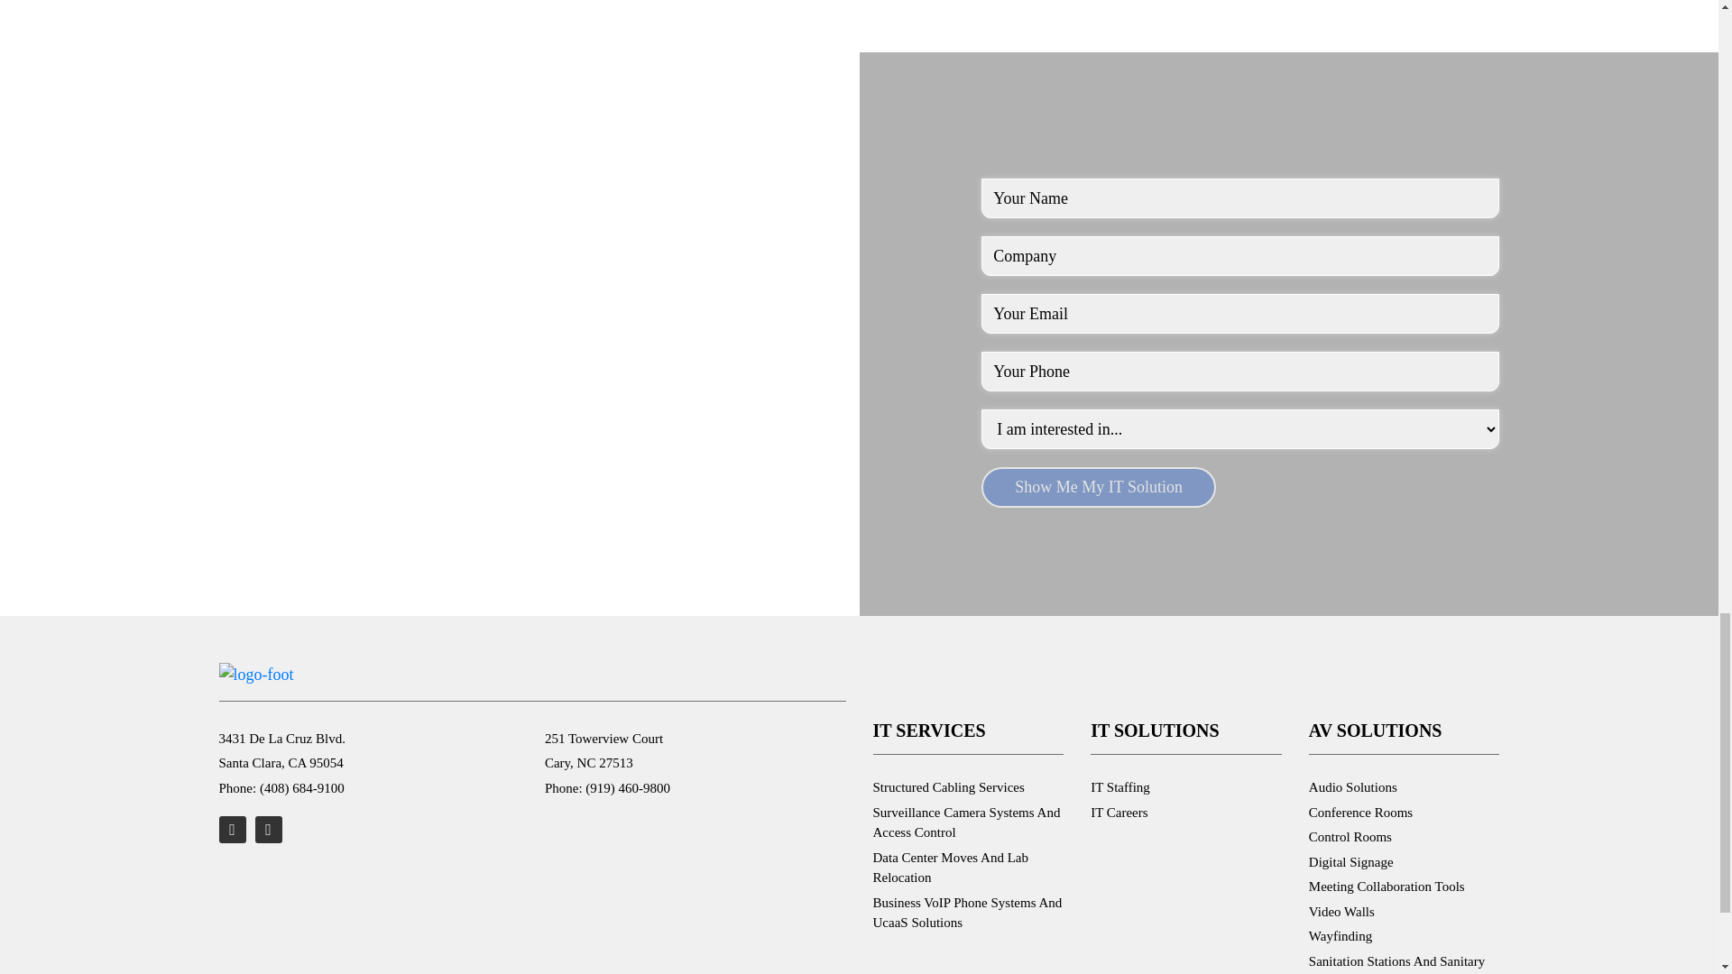 The image size is (1732, 974). I want to click on Show Me My IT Solution, so click(1099, 487).